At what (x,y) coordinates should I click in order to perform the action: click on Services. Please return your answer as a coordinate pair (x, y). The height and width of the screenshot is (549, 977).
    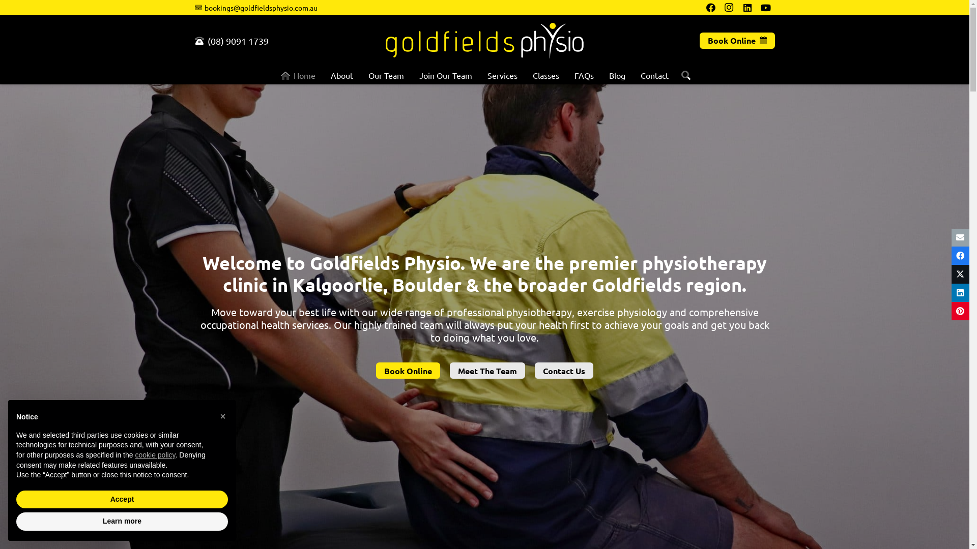
    Looking at the image, I should click on (503, 75).